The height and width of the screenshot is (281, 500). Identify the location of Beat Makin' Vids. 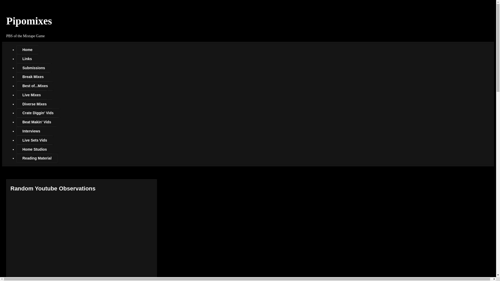
(36, 122).